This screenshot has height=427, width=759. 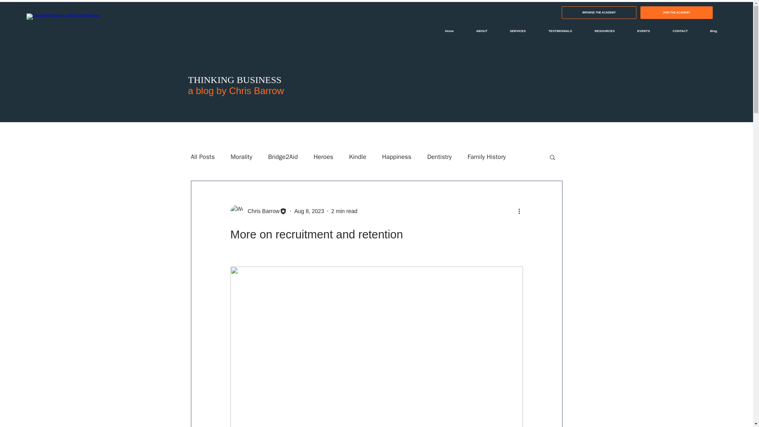 What do you see at coordinates (397, 157) in the screenshot?
I see `Happiness` at bounding box center [397, 157].